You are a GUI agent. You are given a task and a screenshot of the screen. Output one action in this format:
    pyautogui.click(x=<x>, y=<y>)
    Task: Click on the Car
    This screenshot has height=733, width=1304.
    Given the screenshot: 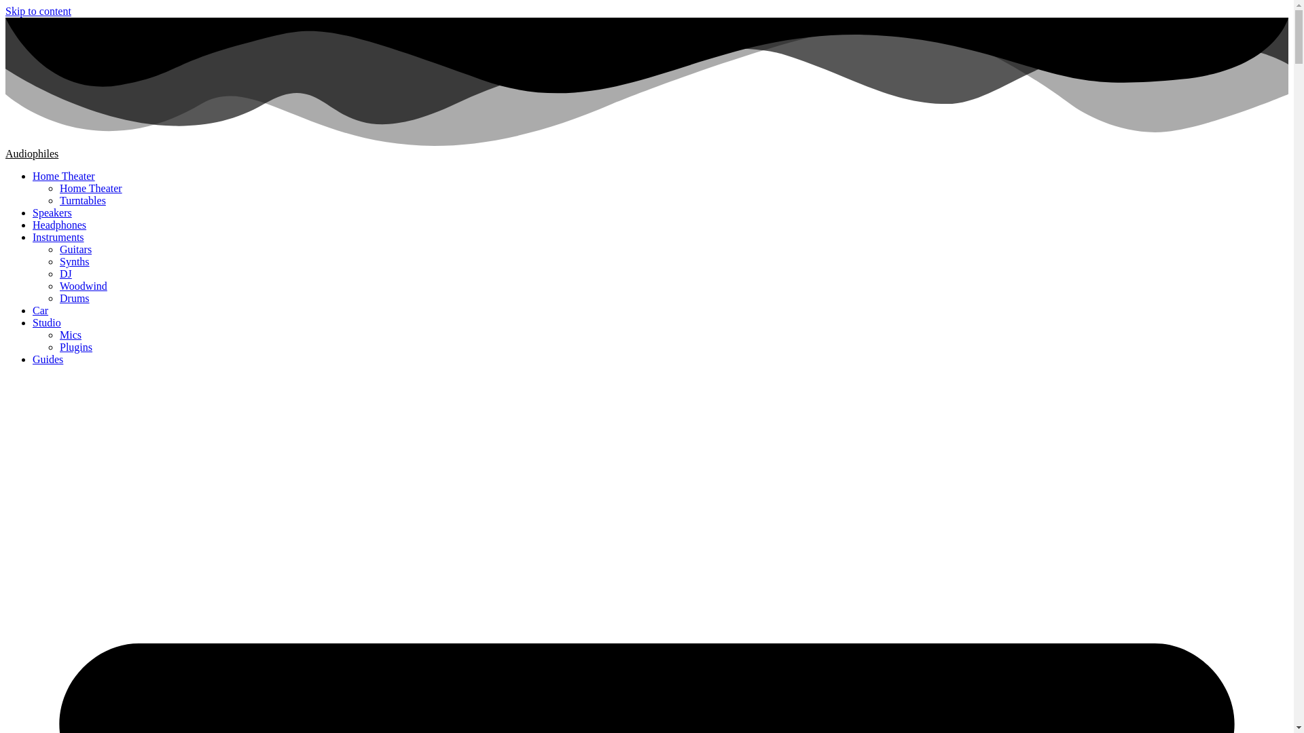 What is the action you would take?
    pyautogui.click(x=41, y=310)
    